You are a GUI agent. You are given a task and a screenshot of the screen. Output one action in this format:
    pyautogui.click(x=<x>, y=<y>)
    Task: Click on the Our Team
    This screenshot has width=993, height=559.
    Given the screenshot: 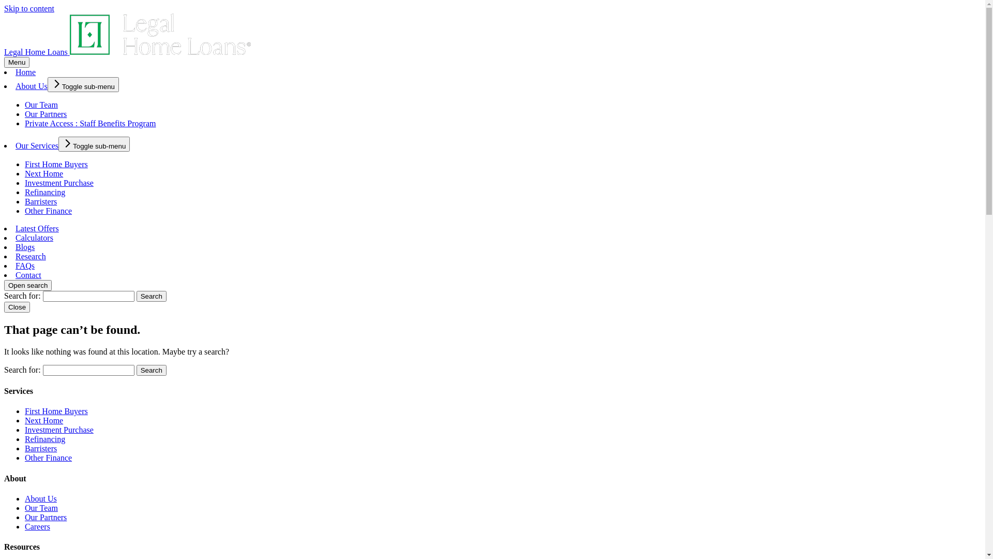 What is the action you would take?
    pyautogui.click(x=41, y=508)
    